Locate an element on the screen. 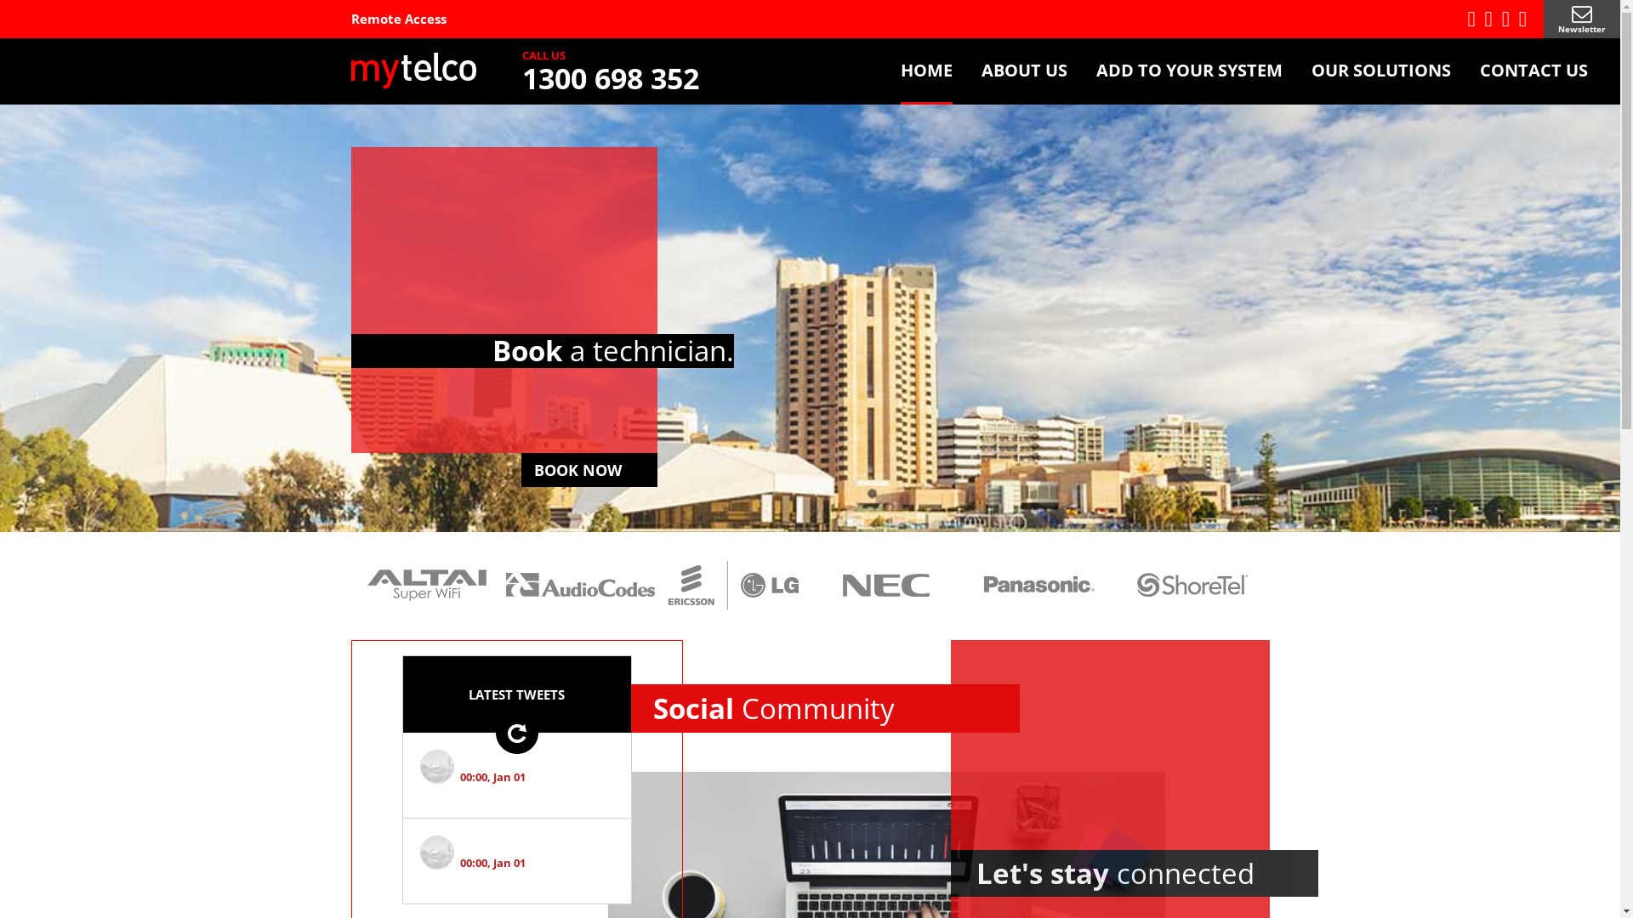 This screenshot has width=1633, height=918. Newsletter is located at coordinates (1582, 19).